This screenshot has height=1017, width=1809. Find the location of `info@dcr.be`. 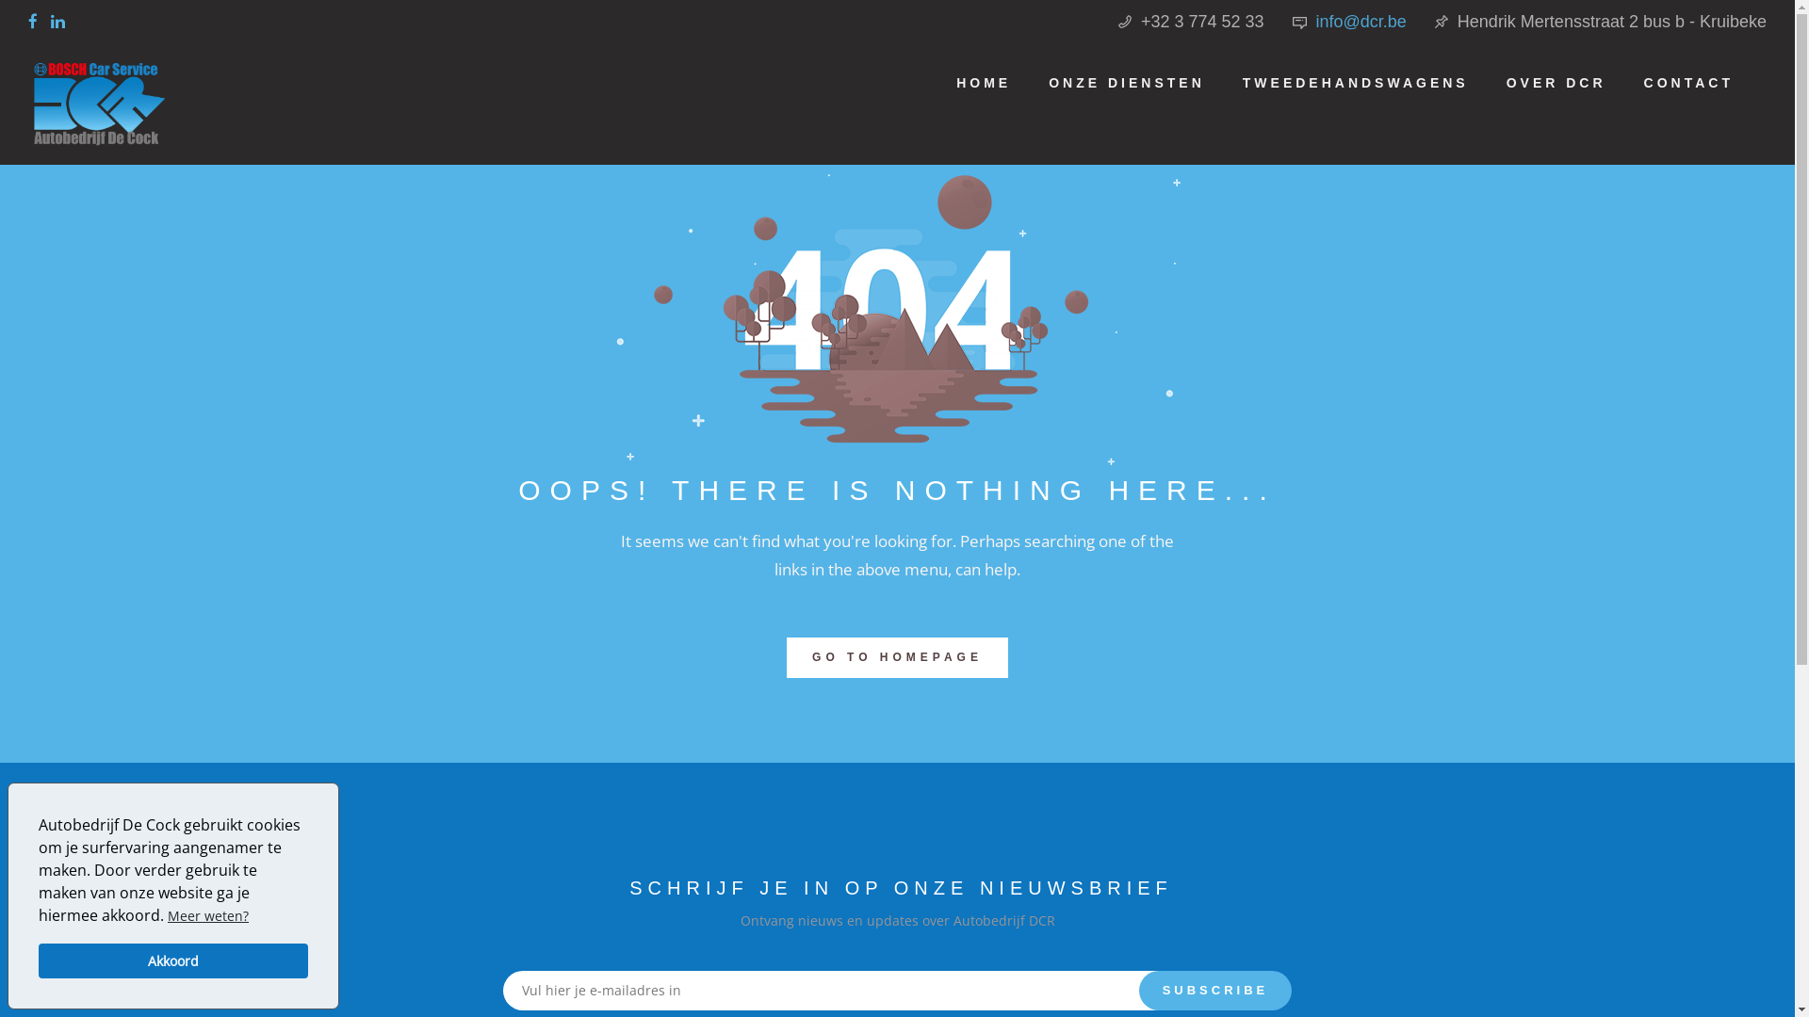

info@dcr.be is located at coordinates (1361, 22).